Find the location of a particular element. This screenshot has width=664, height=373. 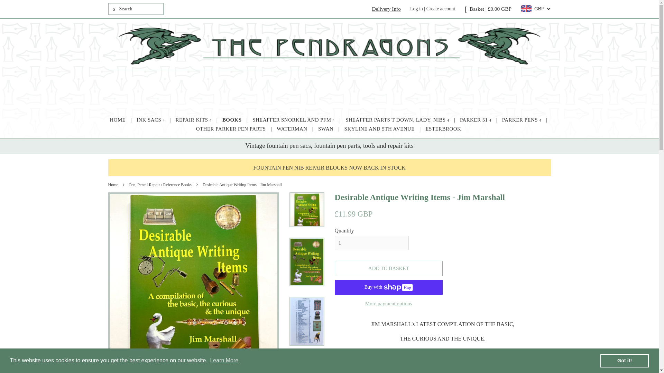

1 is located at coordinates (371, 242).